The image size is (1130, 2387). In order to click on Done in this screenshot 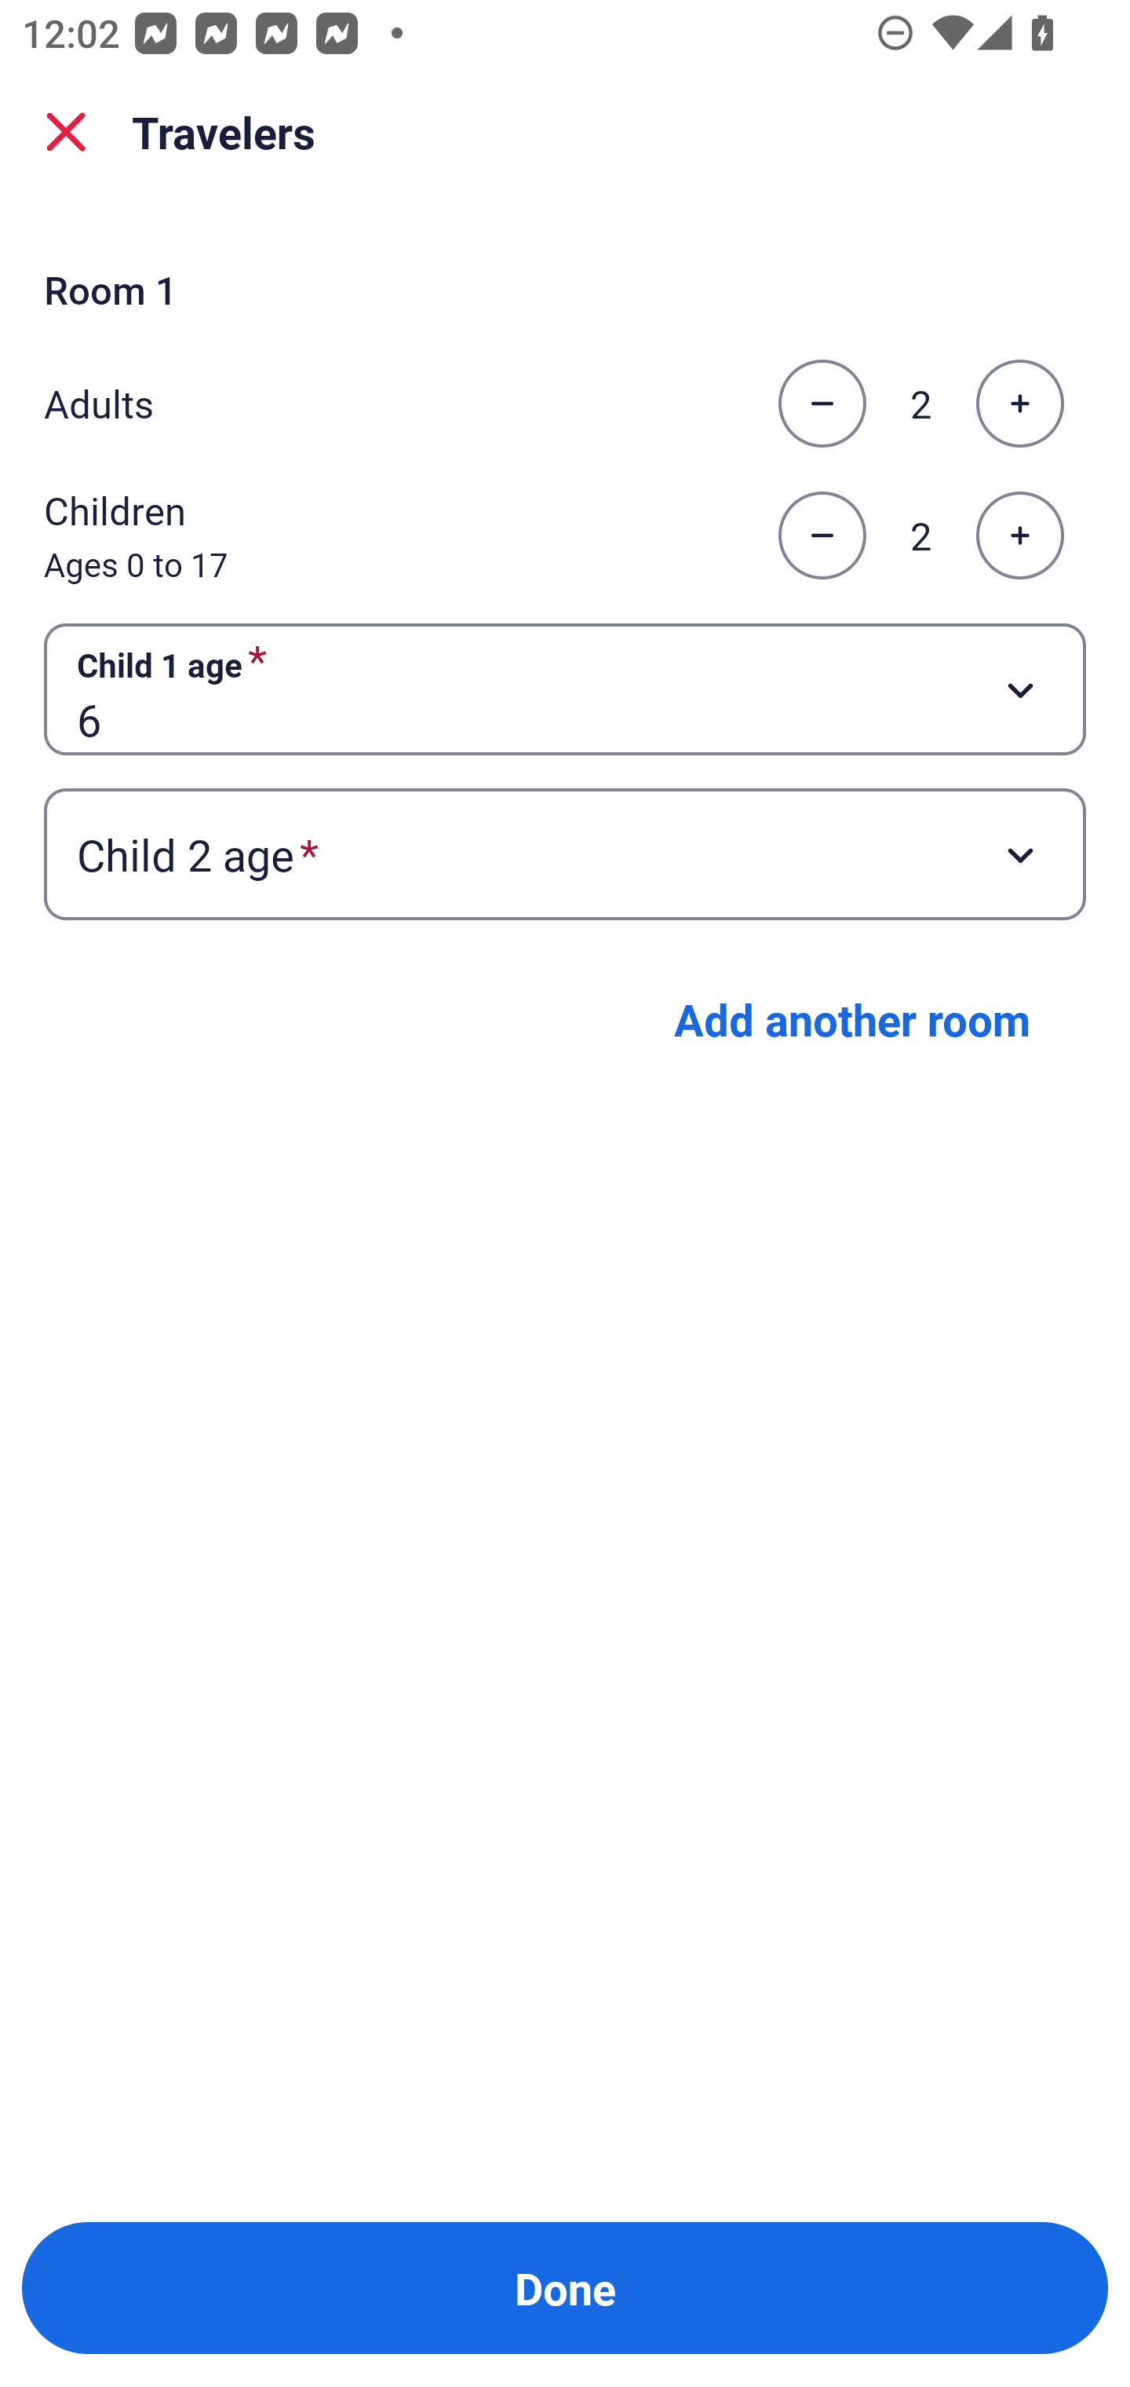, I will do `click(565, 2288)`.